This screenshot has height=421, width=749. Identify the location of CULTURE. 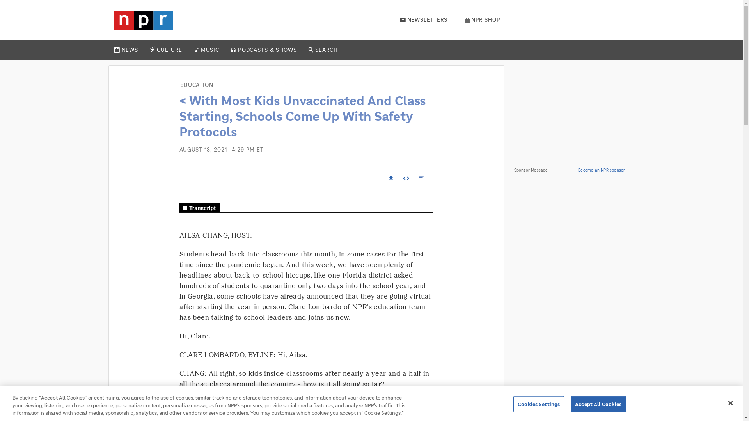
(169, 50).